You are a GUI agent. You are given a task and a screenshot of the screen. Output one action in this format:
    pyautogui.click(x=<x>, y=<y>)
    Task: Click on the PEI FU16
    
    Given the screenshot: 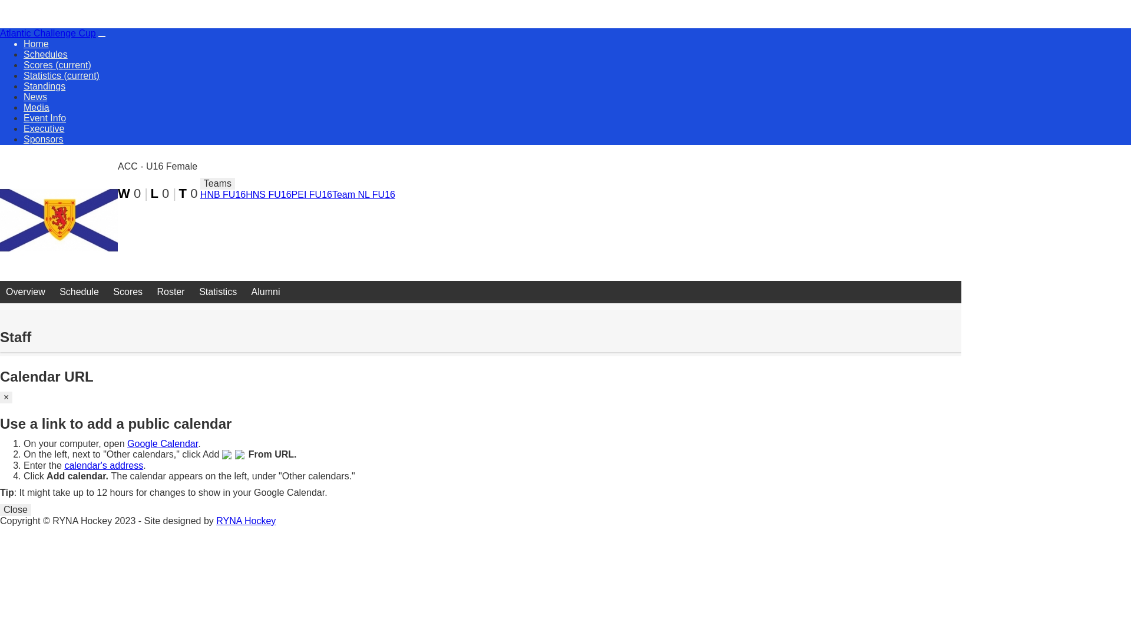 What is the action you would take?
    pyautogui.click(x=312, y=194)
    